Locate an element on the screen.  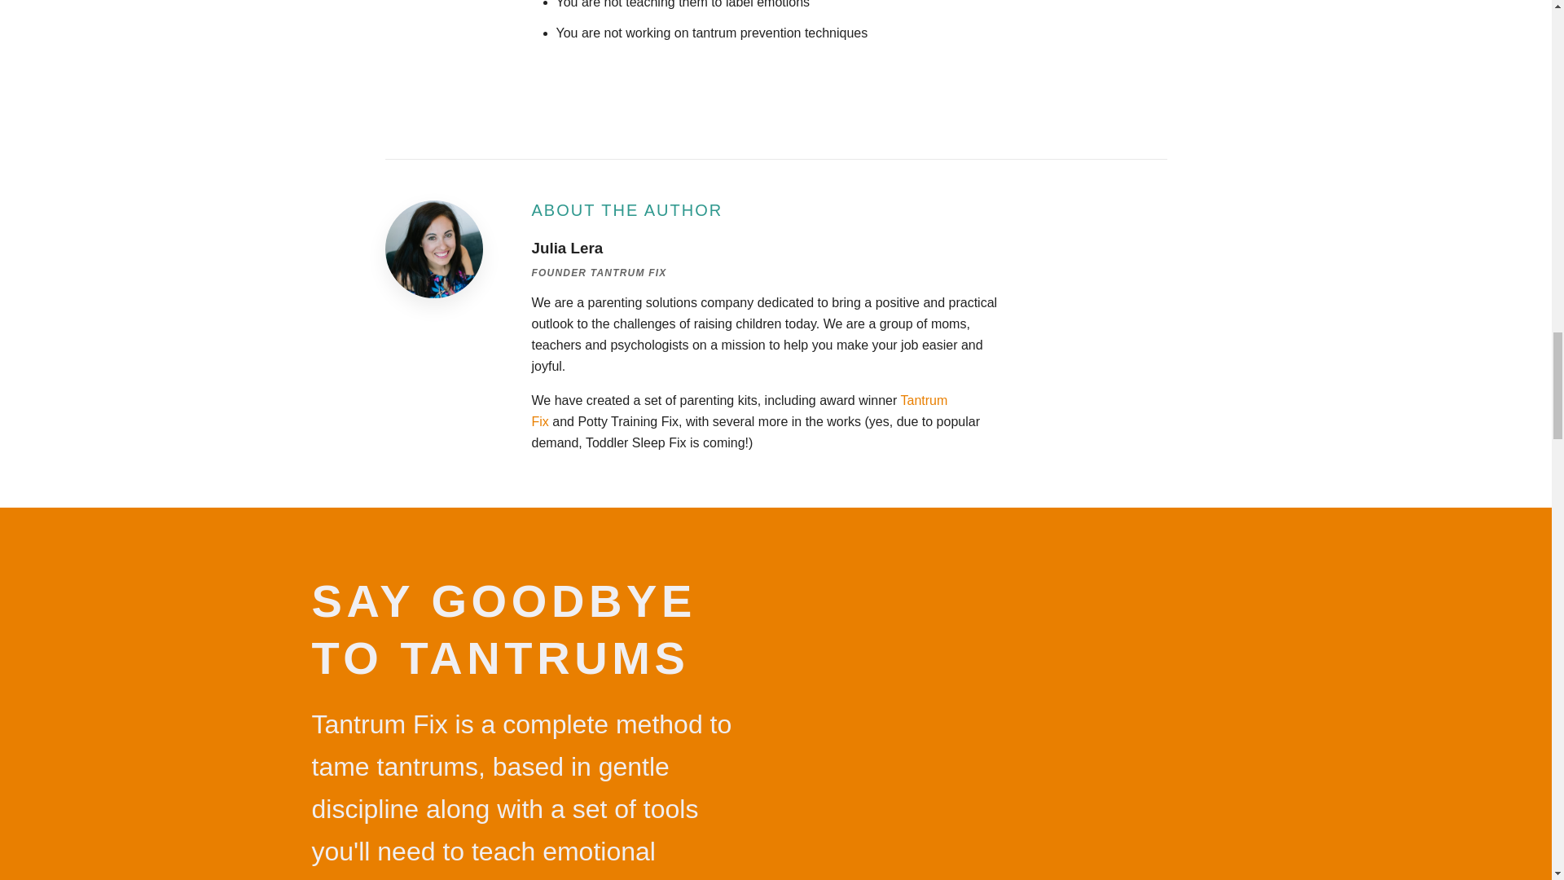
Tantrum Fix is located at coordinates (740, 411).